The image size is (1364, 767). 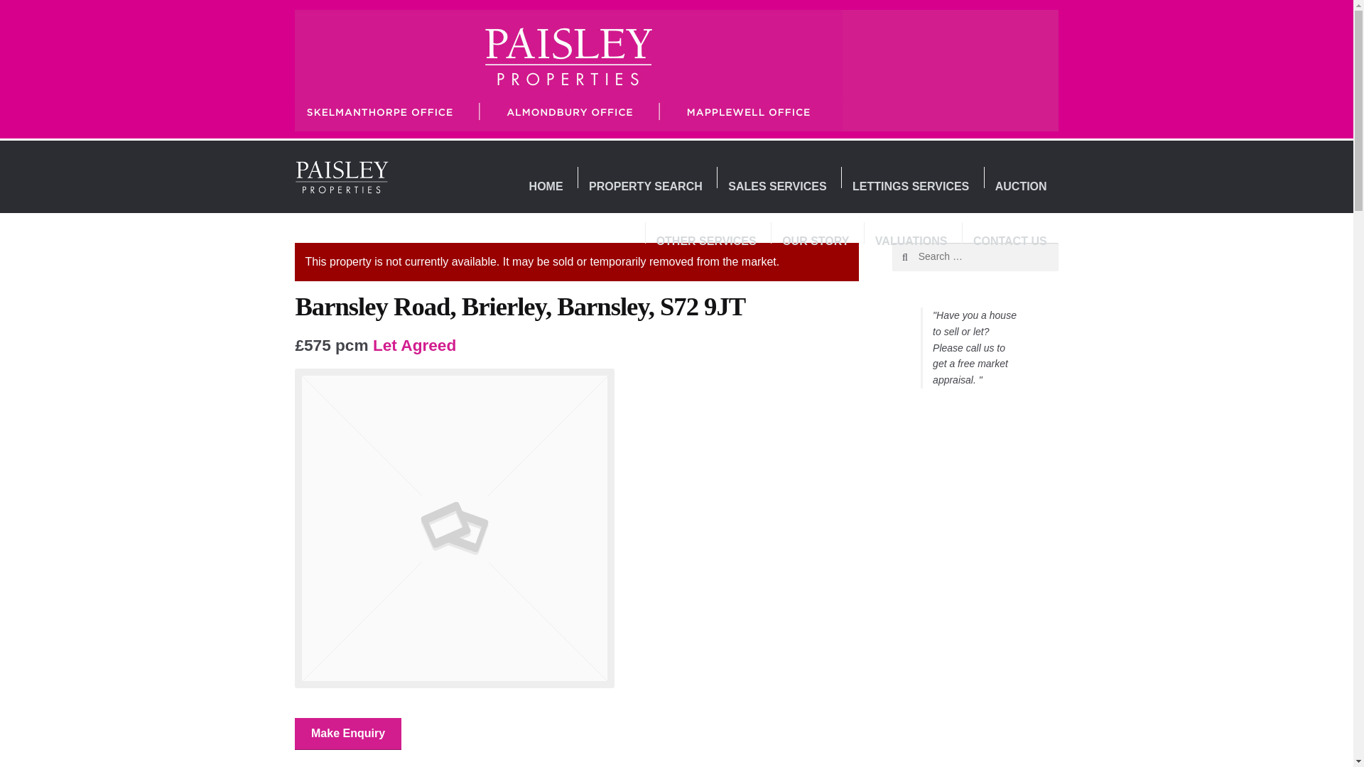 I want to click on CONTACT US, so click(x=1010, y=242).